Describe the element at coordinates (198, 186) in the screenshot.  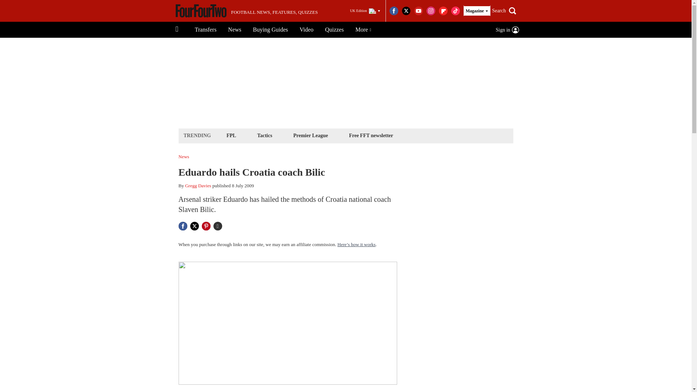
I see `Gregg Davies` at that location.